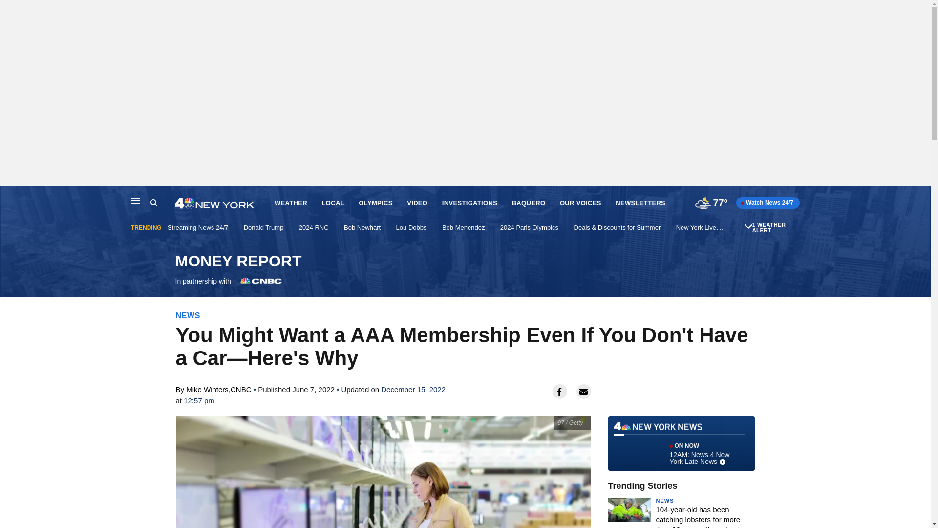  What do you see at coordinates (10, 197) in the screenshot?
I see `Skip to content` at bounding box center [10, 197].